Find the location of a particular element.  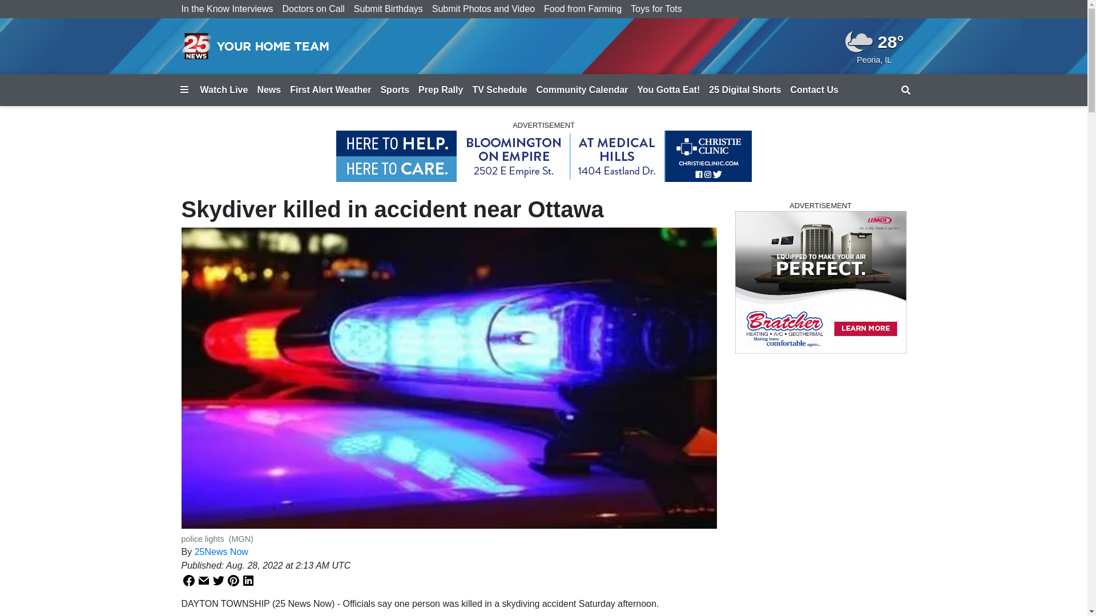

Sports is located at coordinates (395, 90).